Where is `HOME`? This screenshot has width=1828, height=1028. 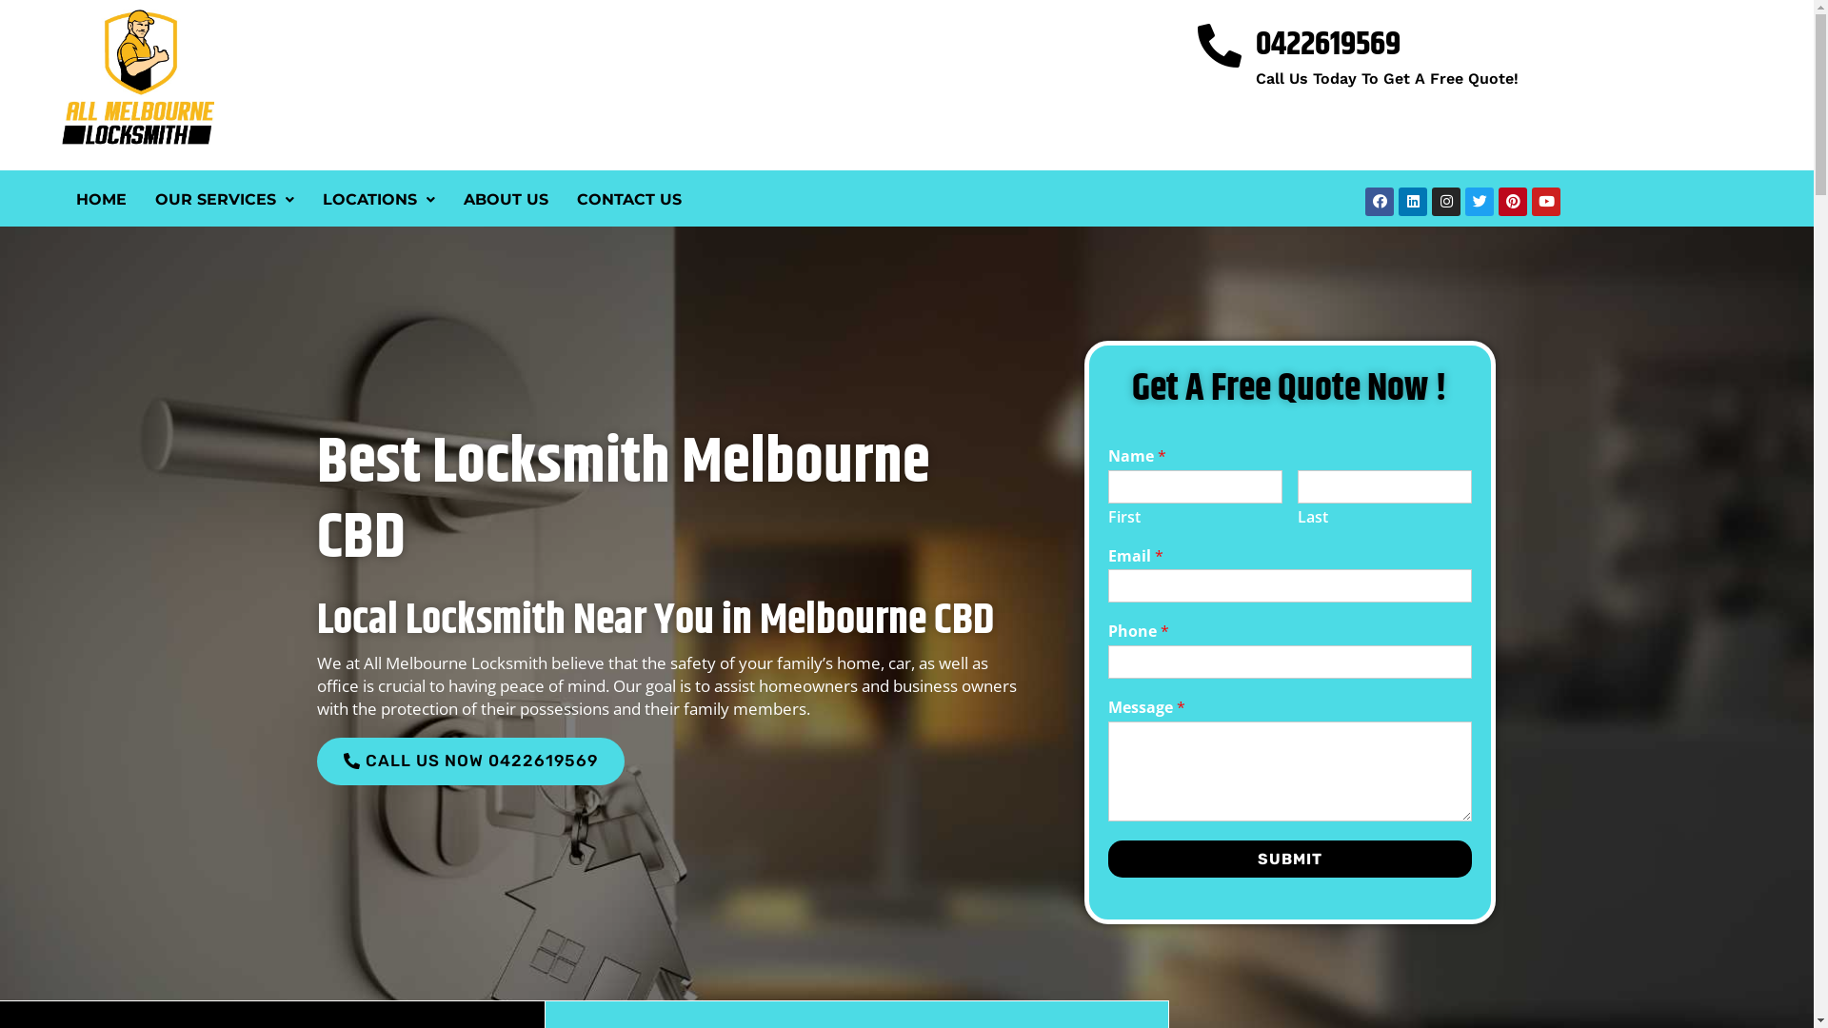
HOME is located at coordinates (101, 200).